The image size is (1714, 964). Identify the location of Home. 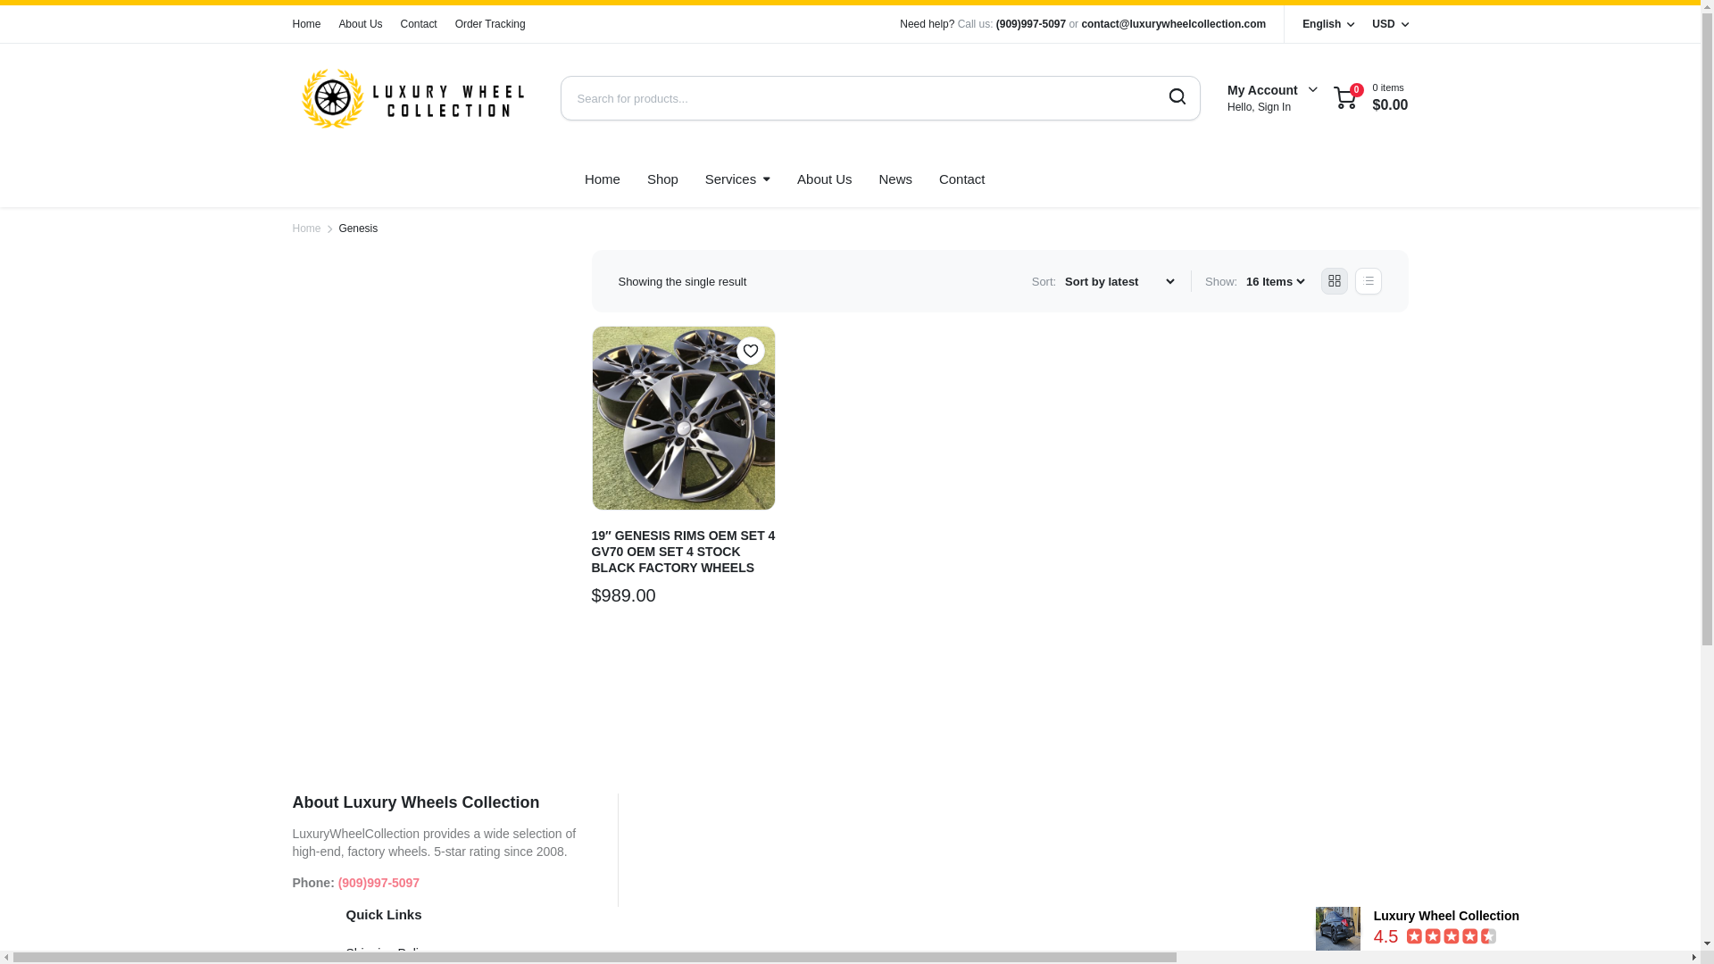
(307, 229).